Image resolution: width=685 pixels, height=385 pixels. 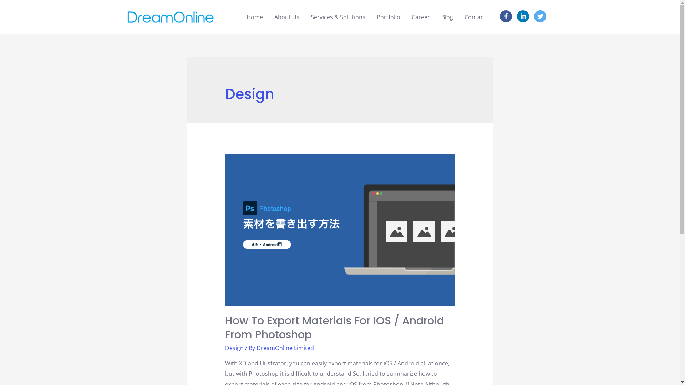 I want to click on Blog, so click(x=447, y=17).